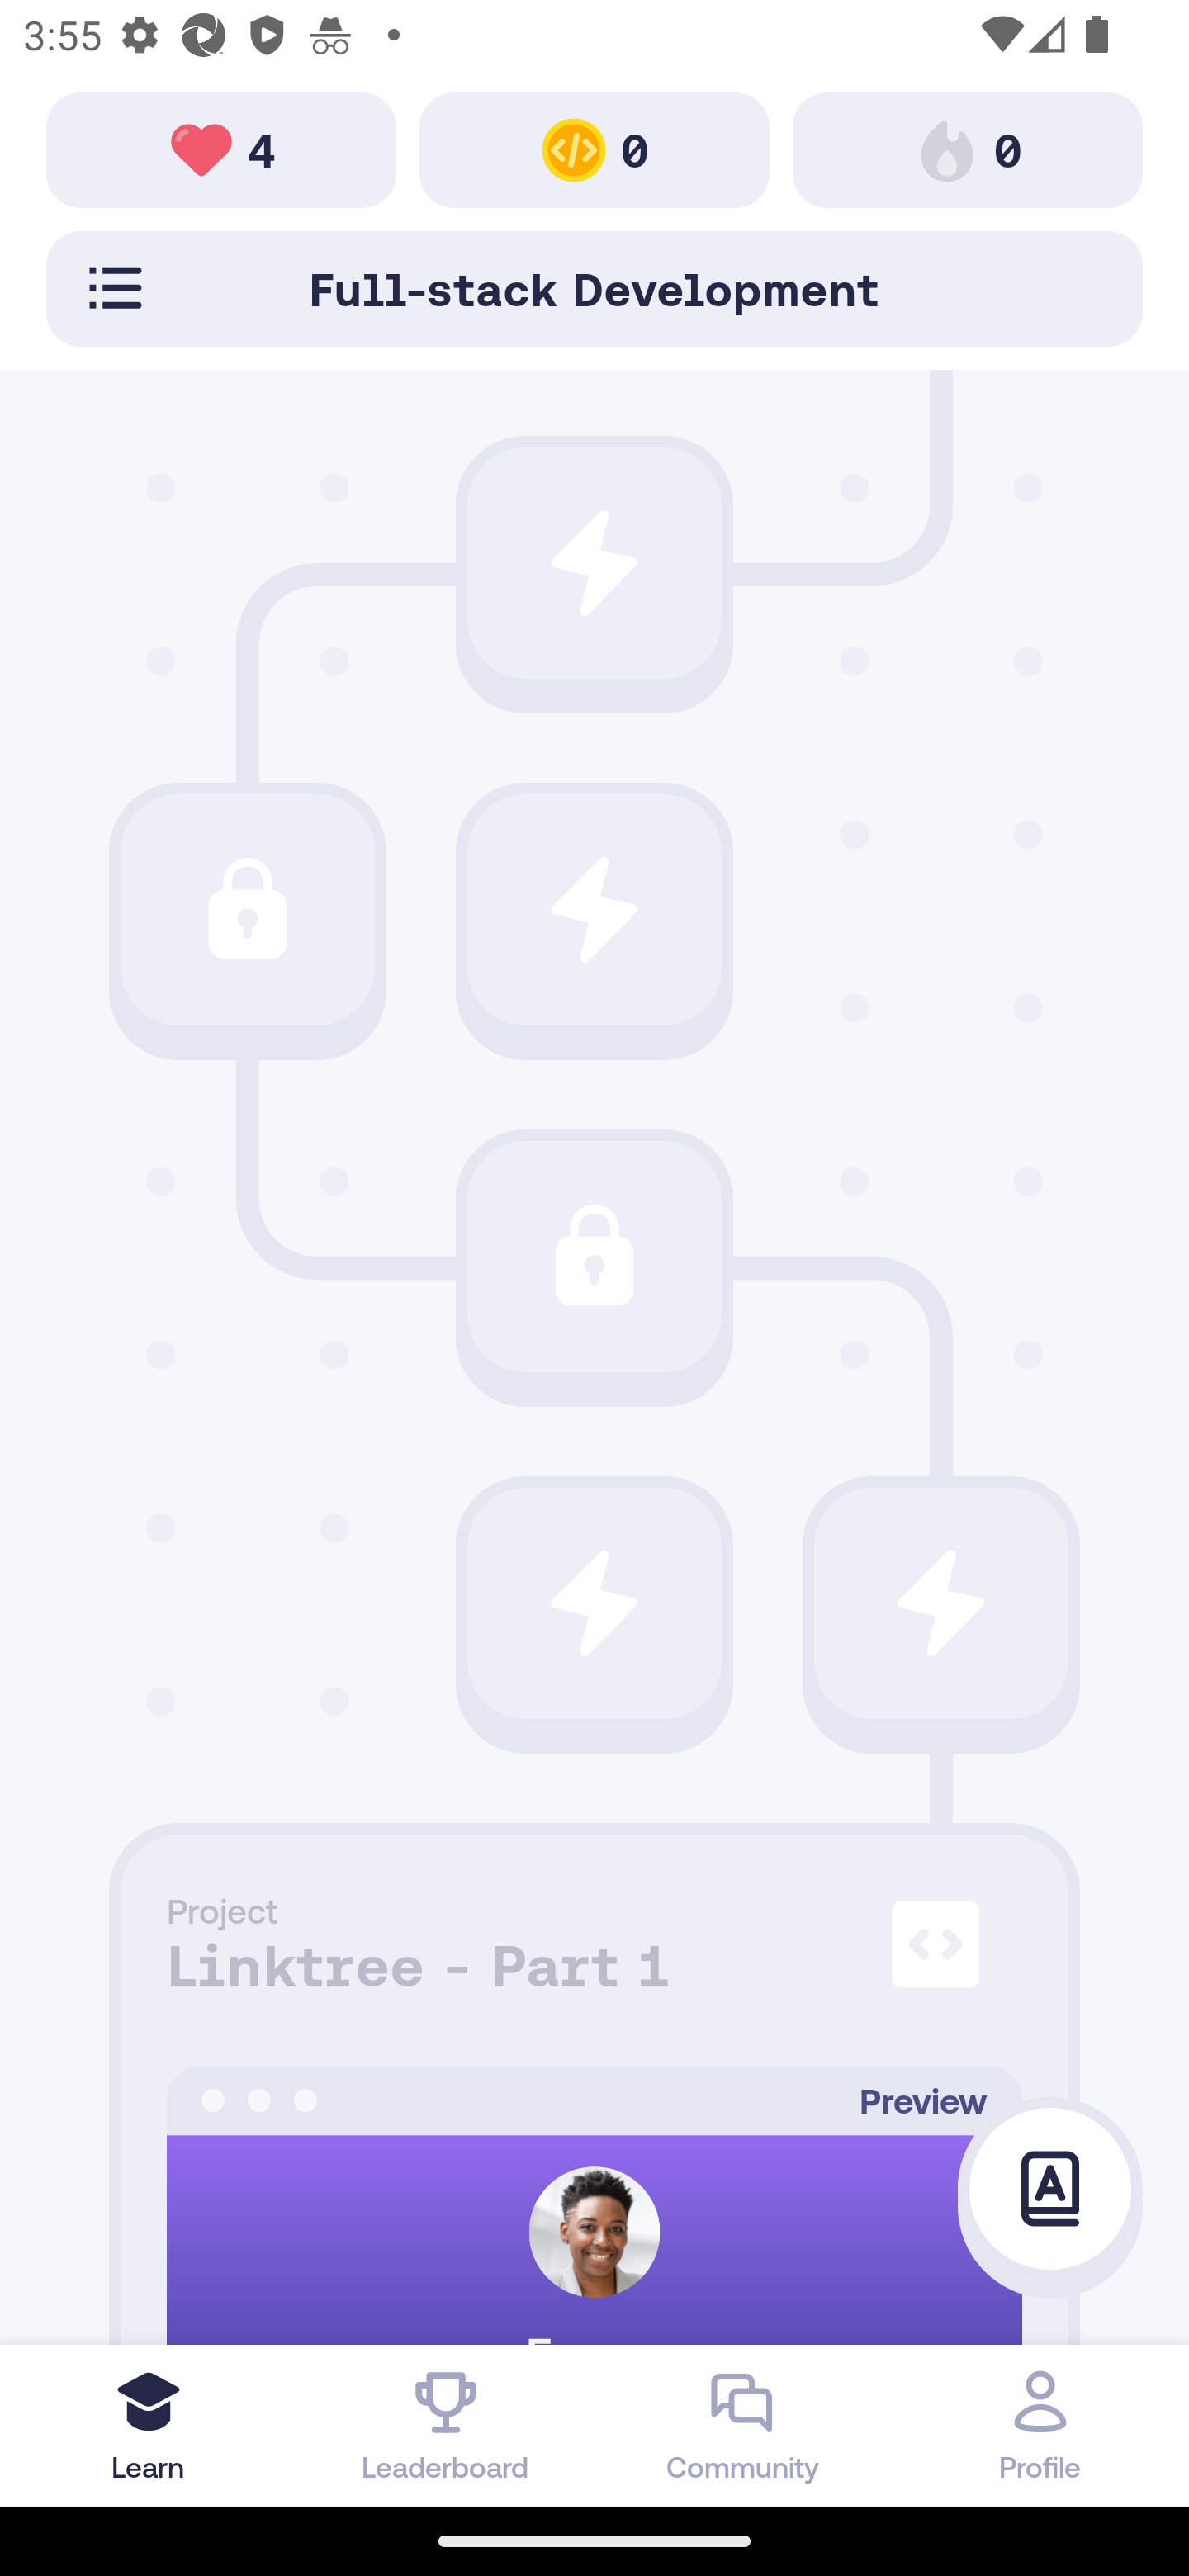 The image size is (1189, 2576). Describe the element at coordinates (743, 2425) in the screenshot. I see `Community` at that location.